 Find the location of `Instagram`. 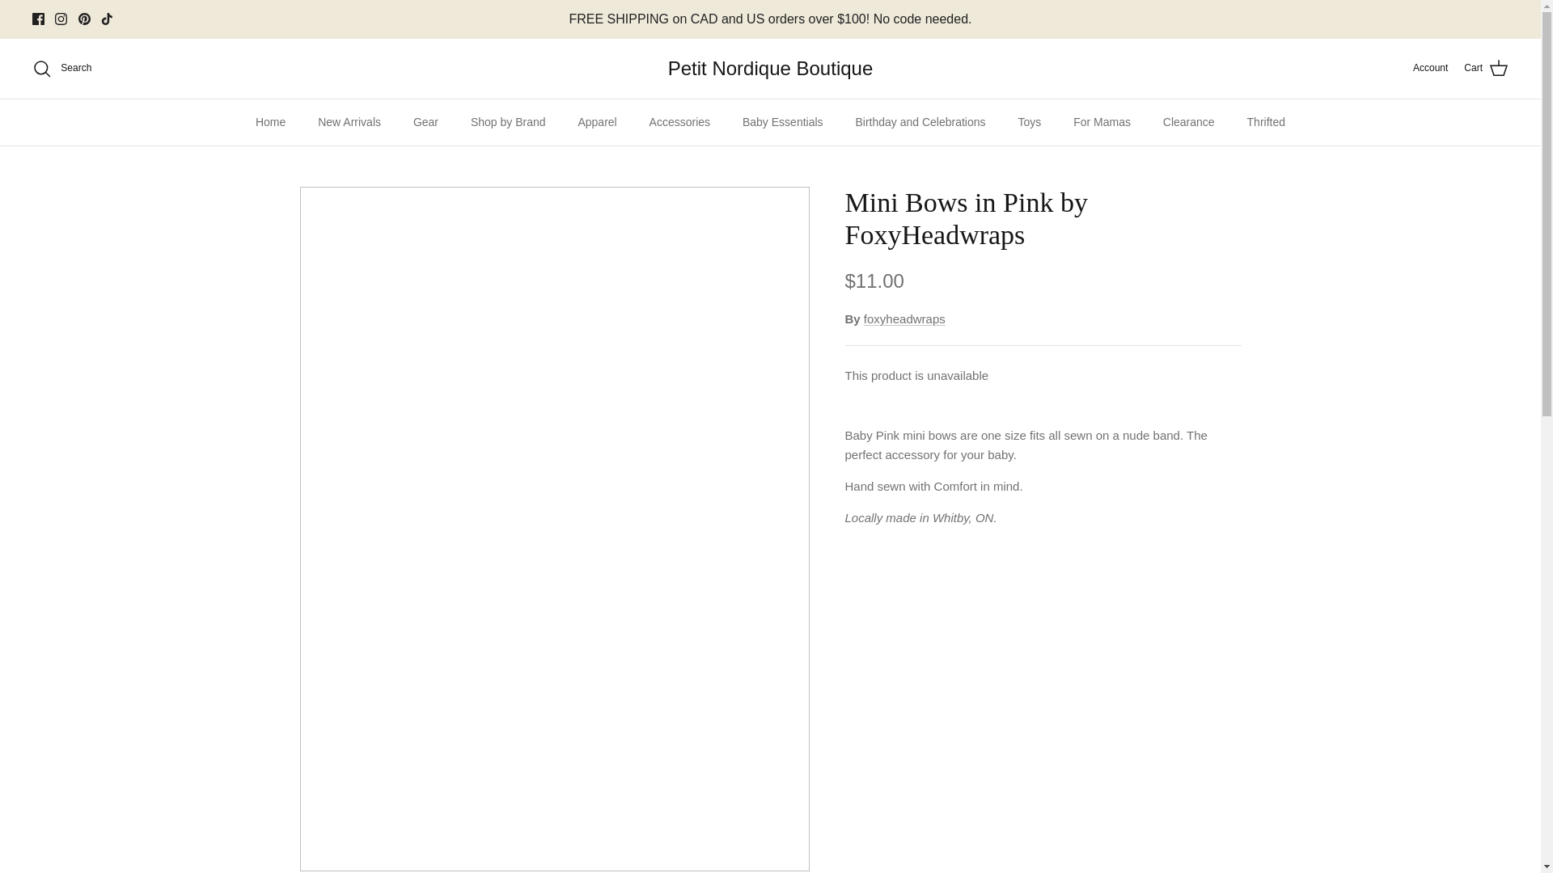

Instagram is located at coordinates (60, 19).